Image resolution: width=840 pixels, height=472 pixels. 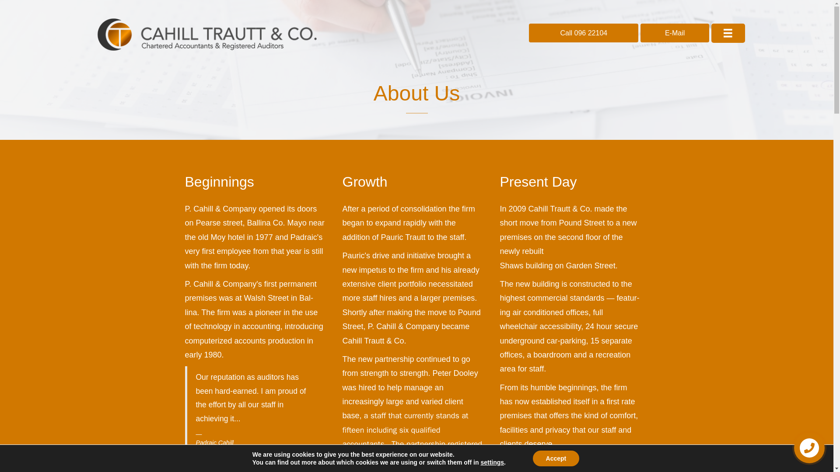 I want to click on cahil-trautt-logo1, so click(x=206, y=34).